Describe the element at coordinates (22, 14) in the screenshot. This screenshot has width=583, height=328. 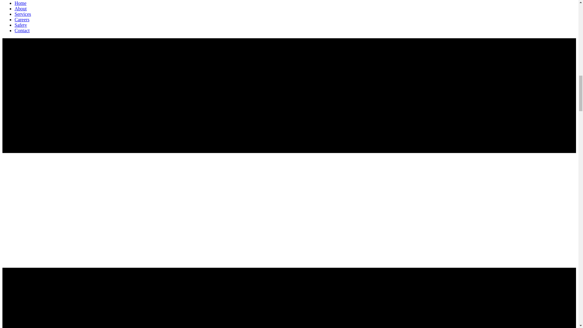
I see `Services` at that location.